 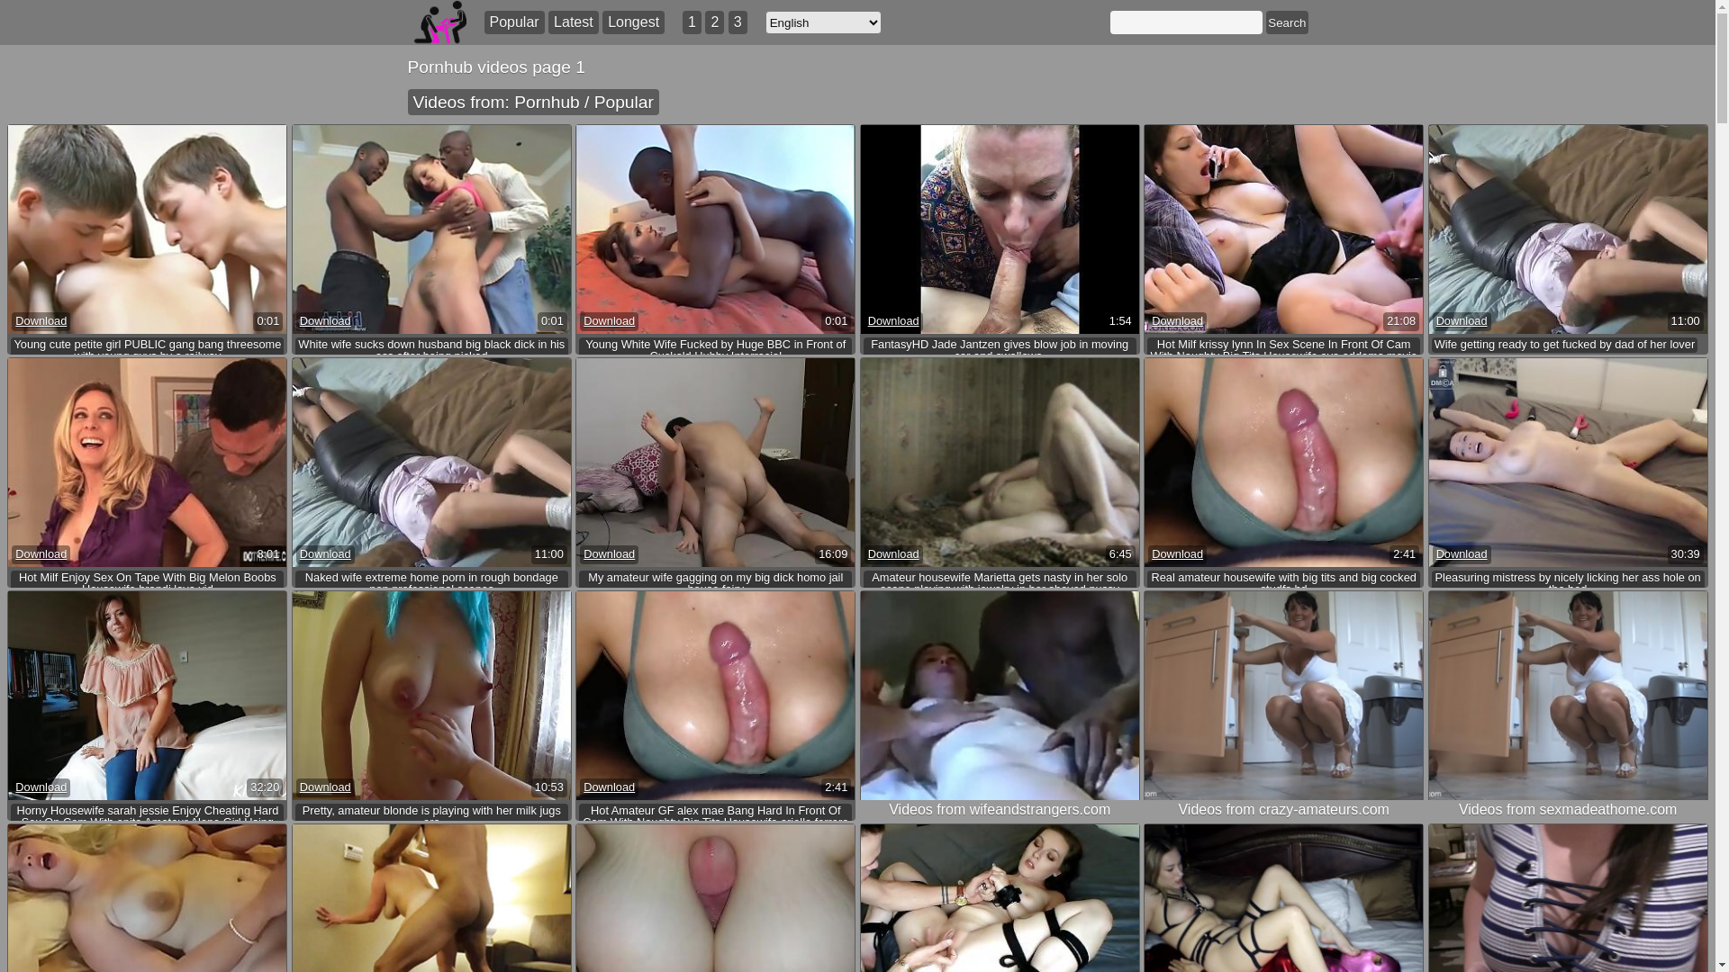 What do you see at coordinates (326, 788) in the screenshot?
I see `Download` at bounding box center [326, 788].